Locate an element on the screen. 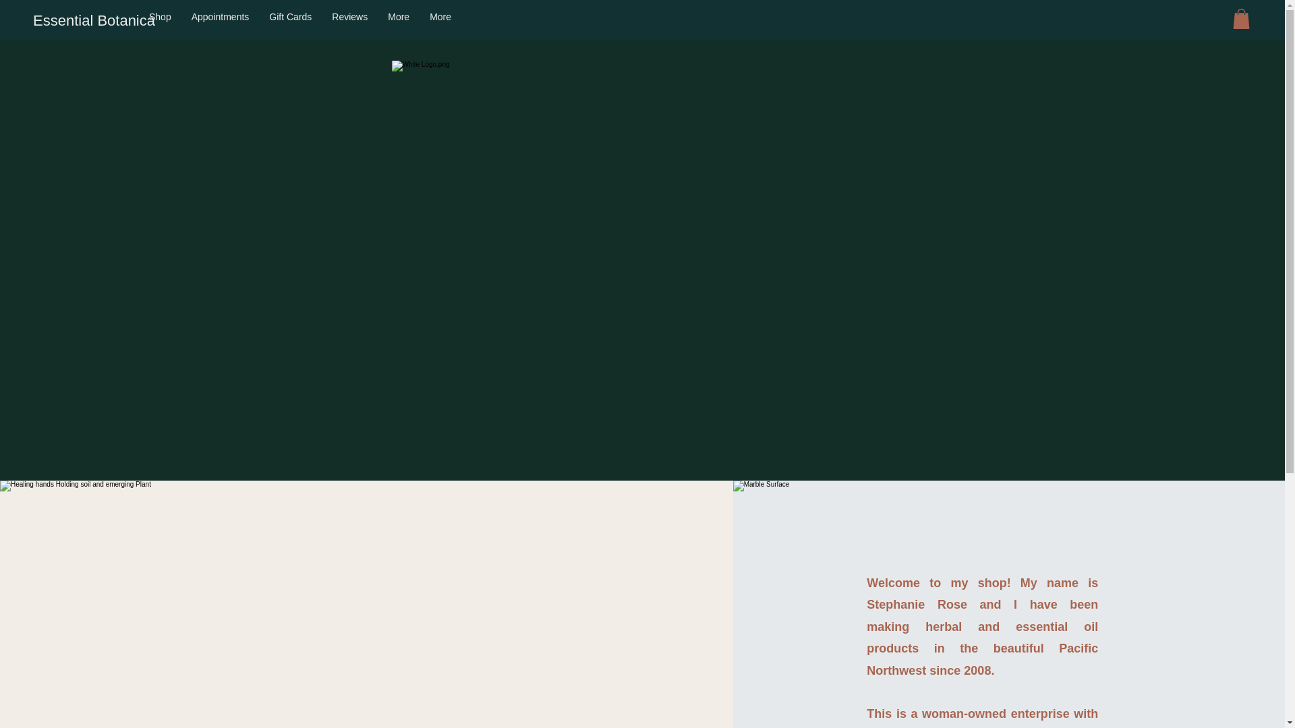 The height and width of the screenshot is (728, 1295). Gift Cards is located at coordinates (290, 22).